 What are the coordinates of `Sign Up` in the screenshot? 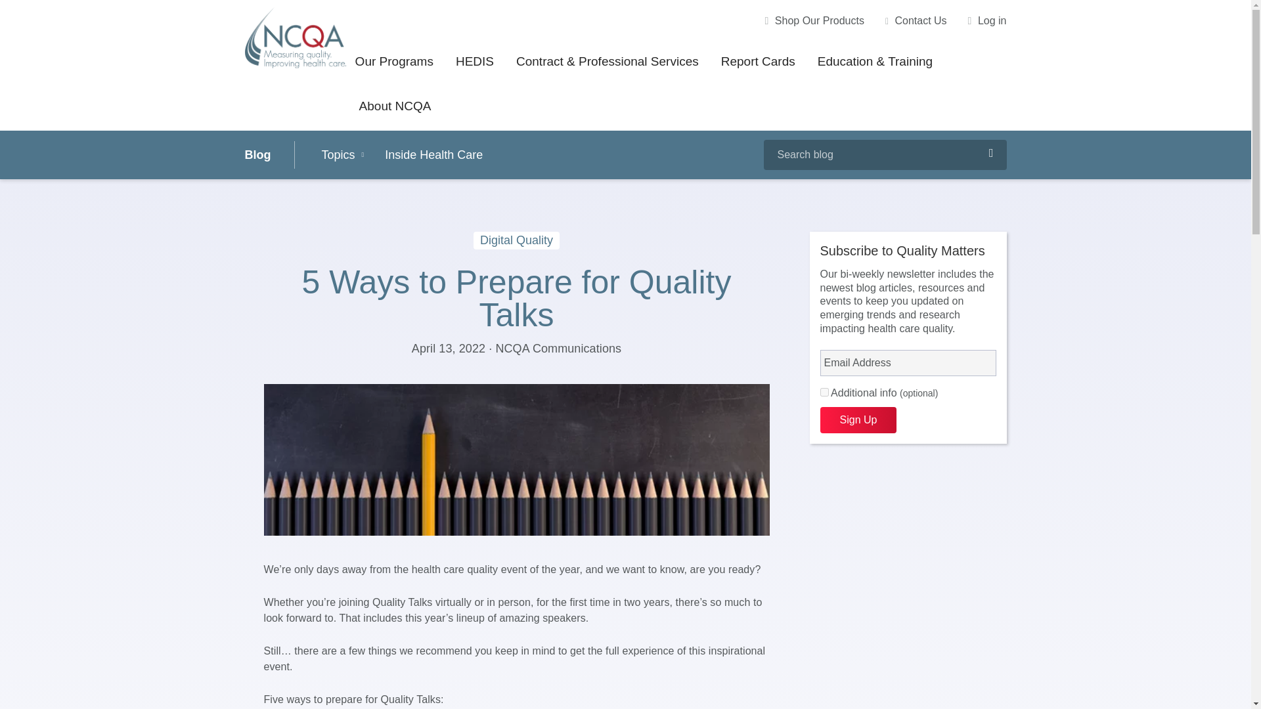 It's located at (858, 419).